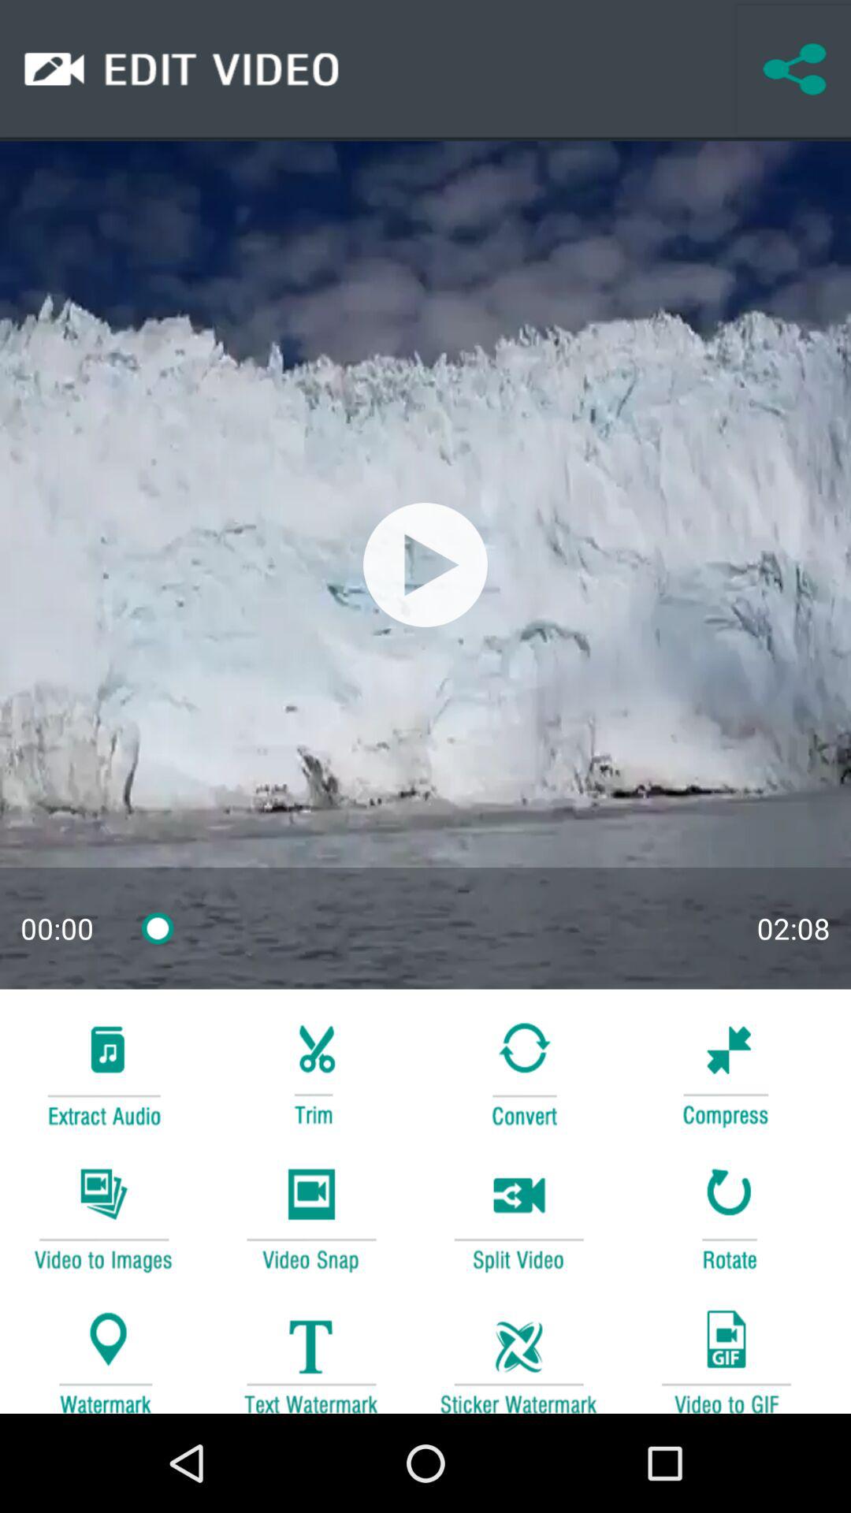  Describe the element at coordinates (726, 1354) in the screenshot. I see `convert this video to a gif` at that location.